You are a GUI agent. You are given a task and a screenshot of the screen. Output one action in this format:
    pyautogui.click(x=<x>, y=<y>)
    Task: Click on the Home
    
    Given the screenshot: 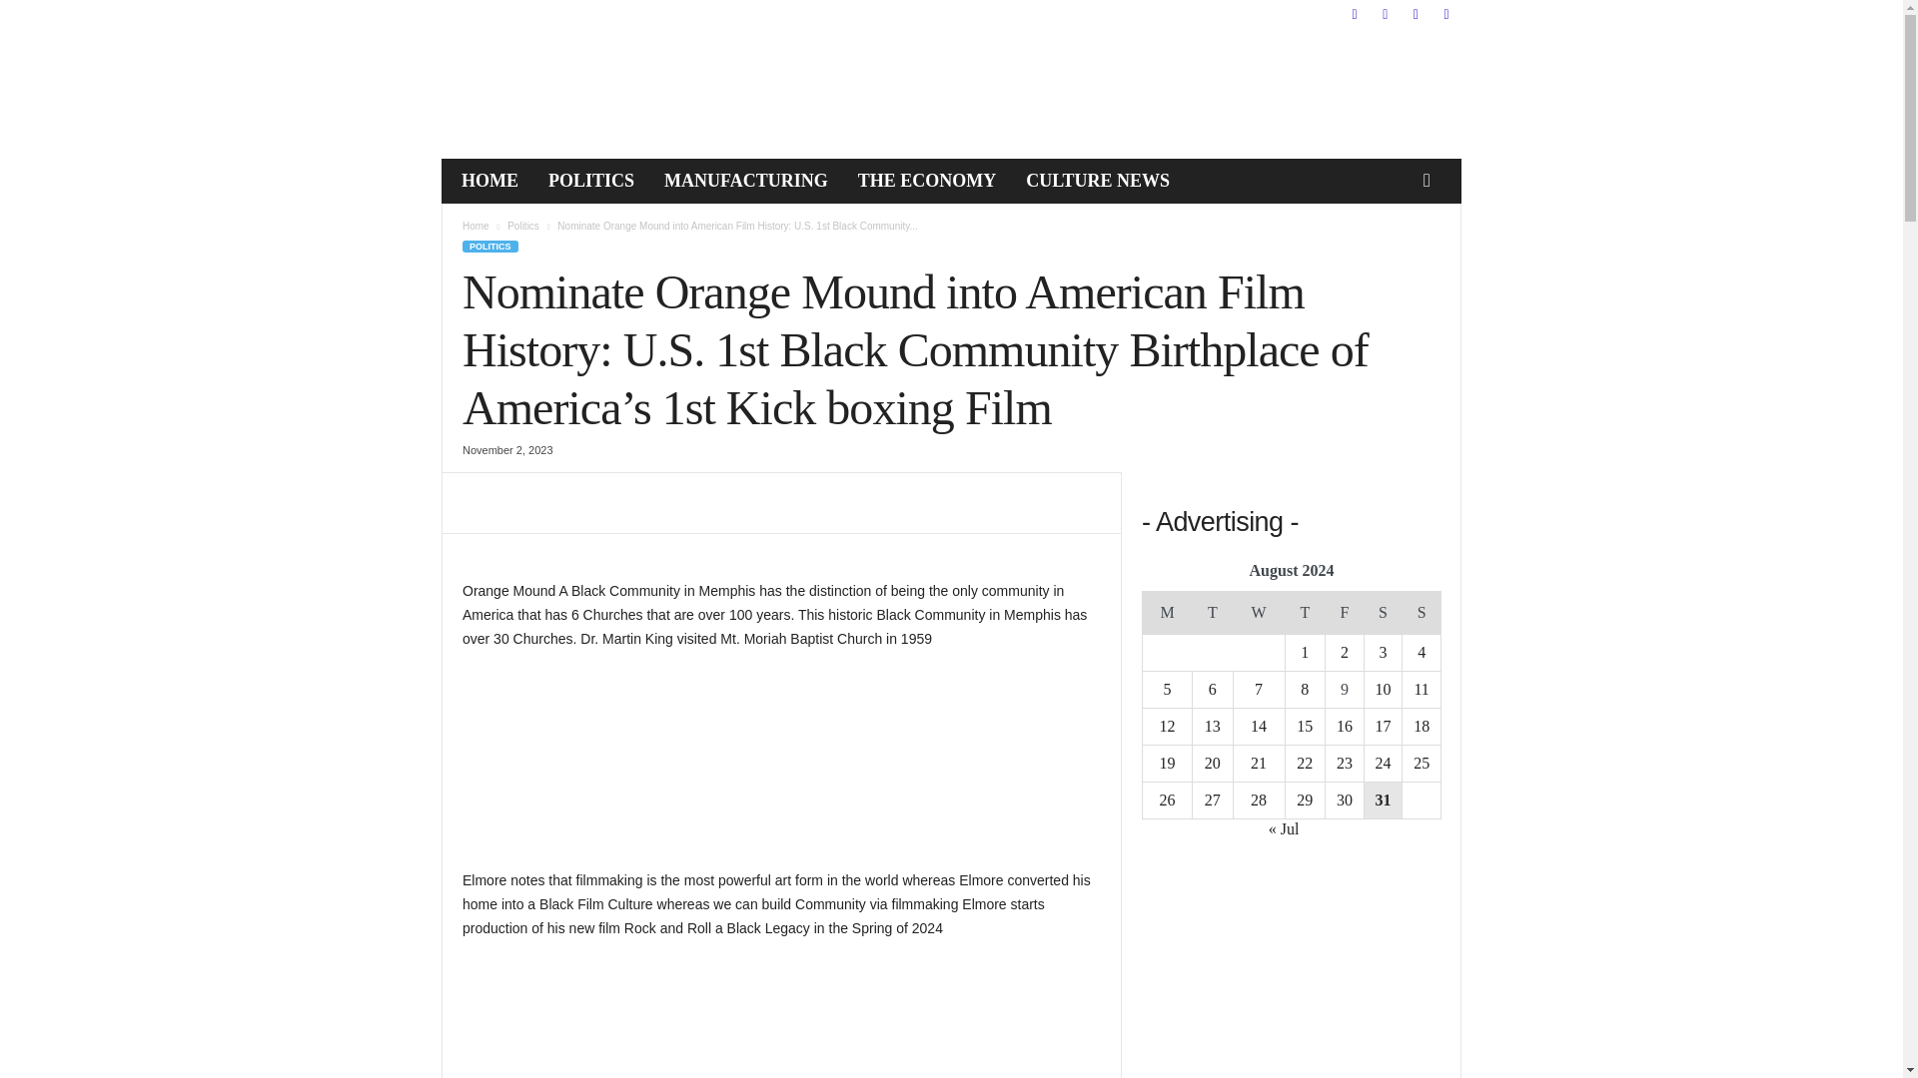 What is the action you would take?
    pyautogui.click(x=476, y=226)
    